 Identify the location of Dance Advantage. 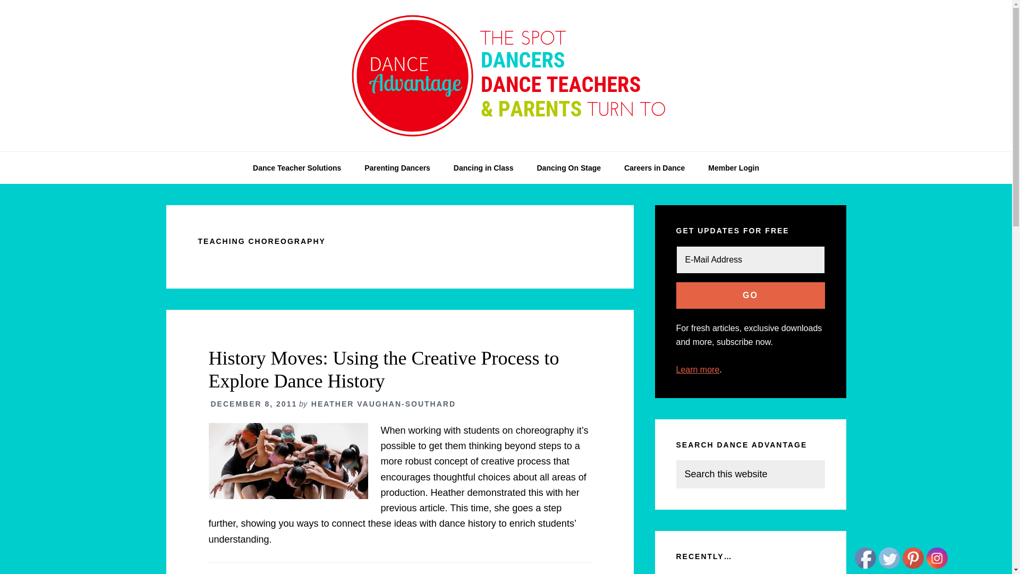
(506, 75).